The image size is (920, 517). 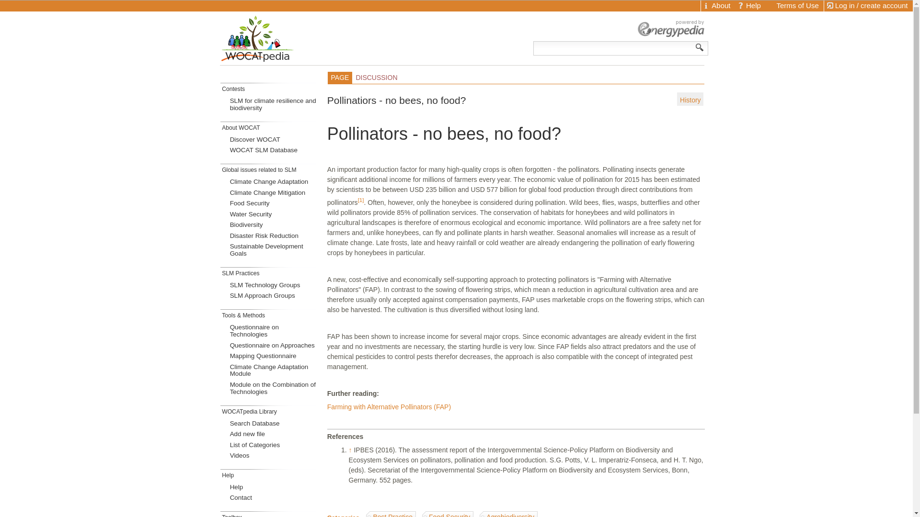 What do you see at coordinates (274, 423) in the screenshot?
I see `Search Database` at bounding box center [274, 423].